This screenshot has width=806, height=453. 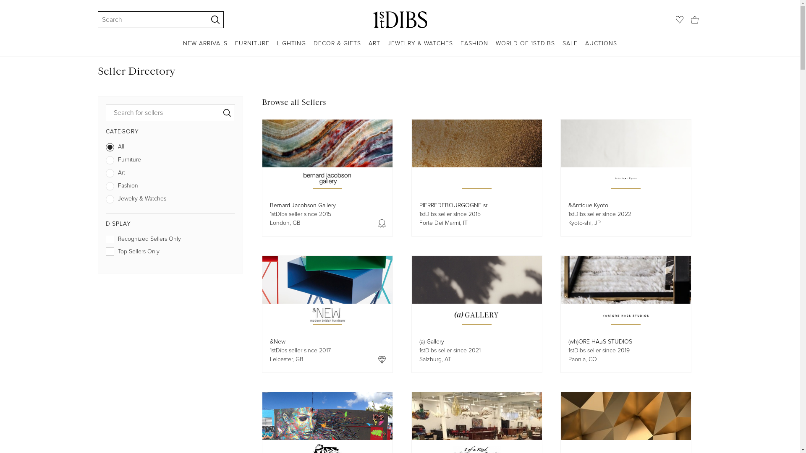 What do you see at coordinates (337, 48) in the screenshot?
I see `DECOR & GIFTS` at bounding box center [337, 48].